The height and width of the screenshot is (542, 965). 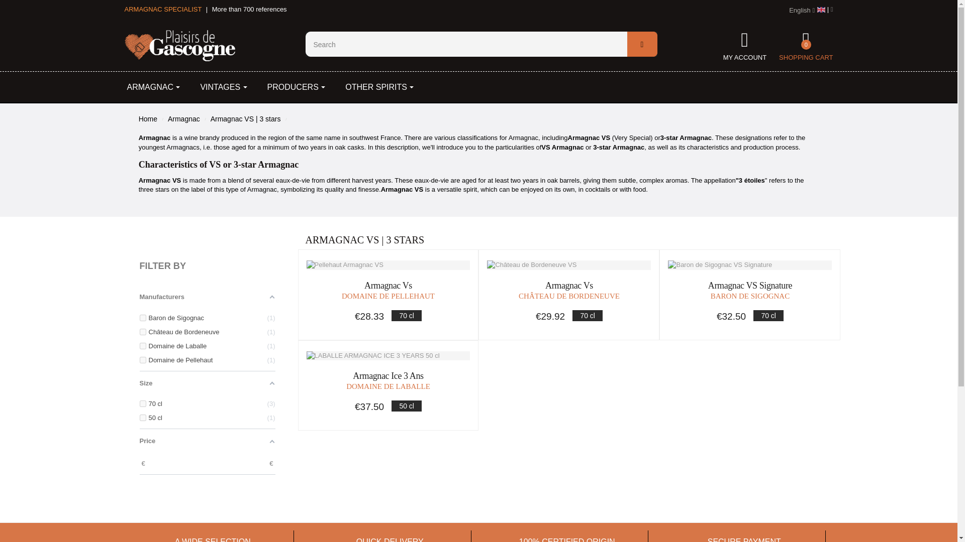 I want to click on 58, so click(x=143, y=318).